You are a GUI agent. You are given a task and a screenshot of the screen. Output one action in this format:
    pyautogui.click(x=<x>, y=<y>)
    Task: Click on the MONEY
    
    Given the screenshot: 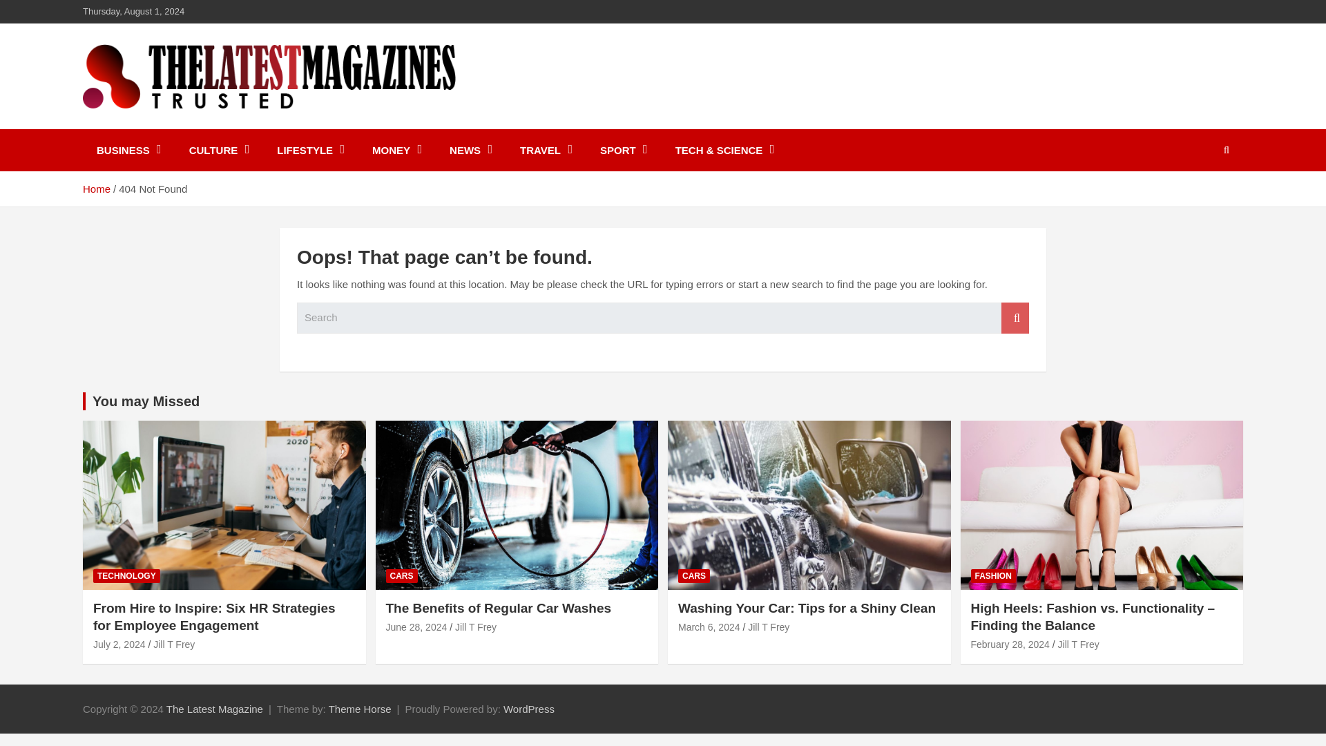 What is the action you would take?
    pyautogui.click(x=396, y=150)
    